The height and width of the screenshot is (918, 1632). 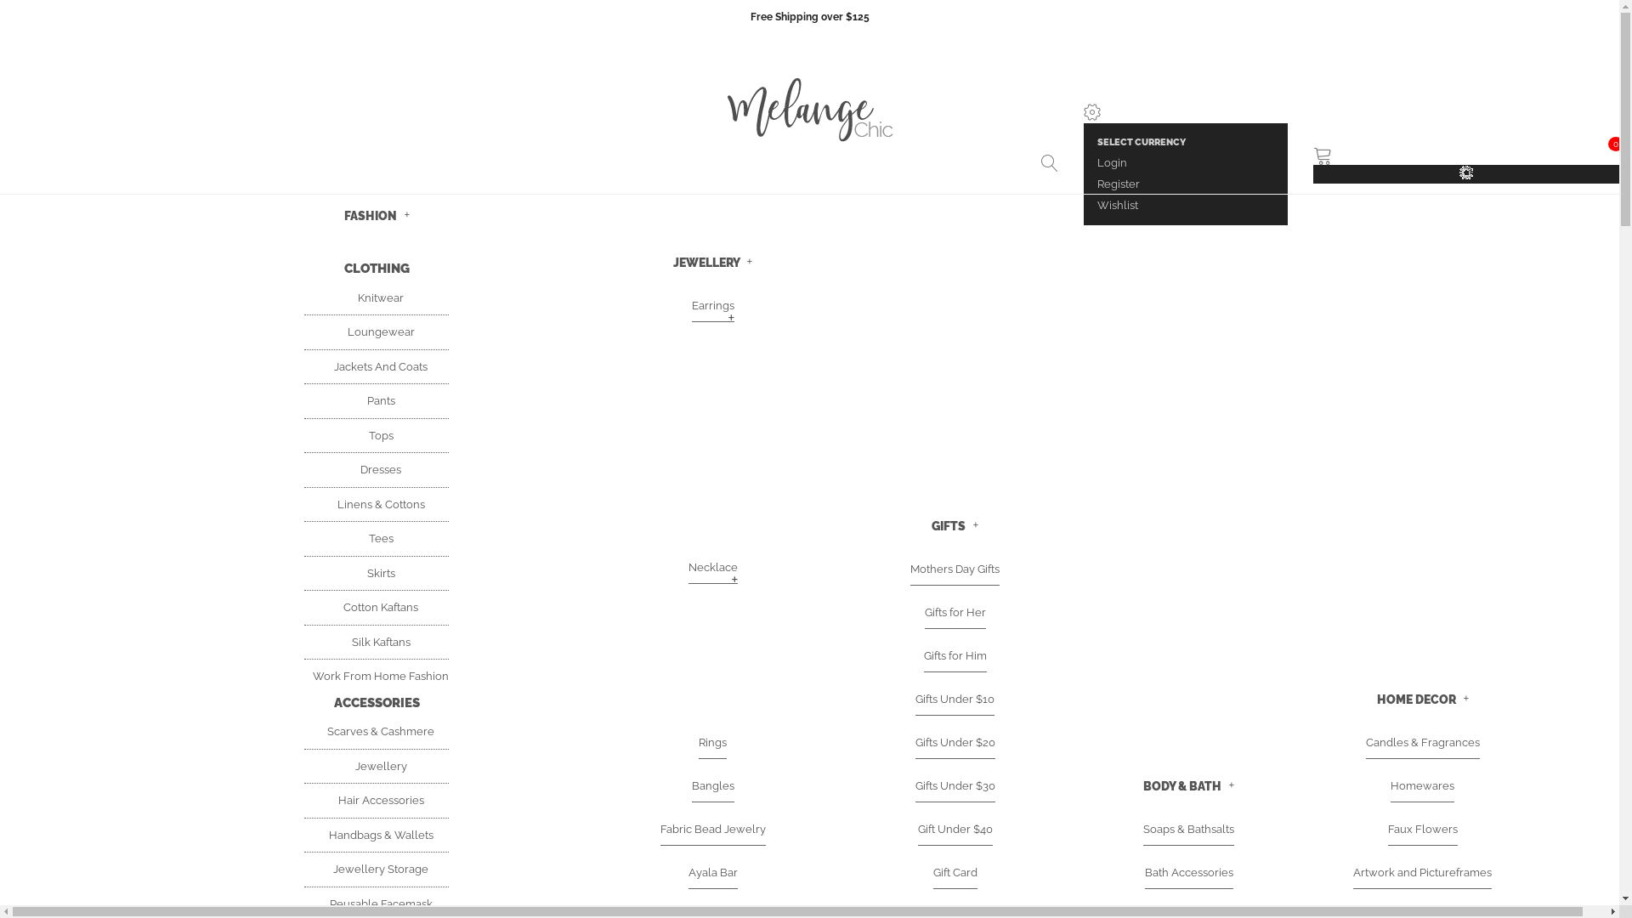 I want to click on 0, so click(x=1466, y=155).